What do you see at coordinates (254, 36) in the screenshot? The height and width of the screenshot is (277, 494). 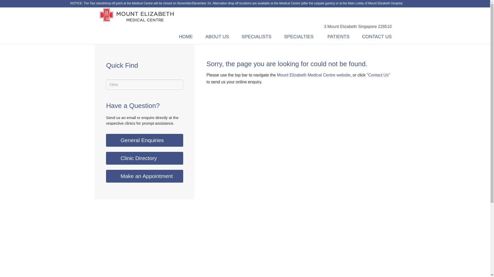 I see `SPECIALISTS` at bounding box center [254, 36].